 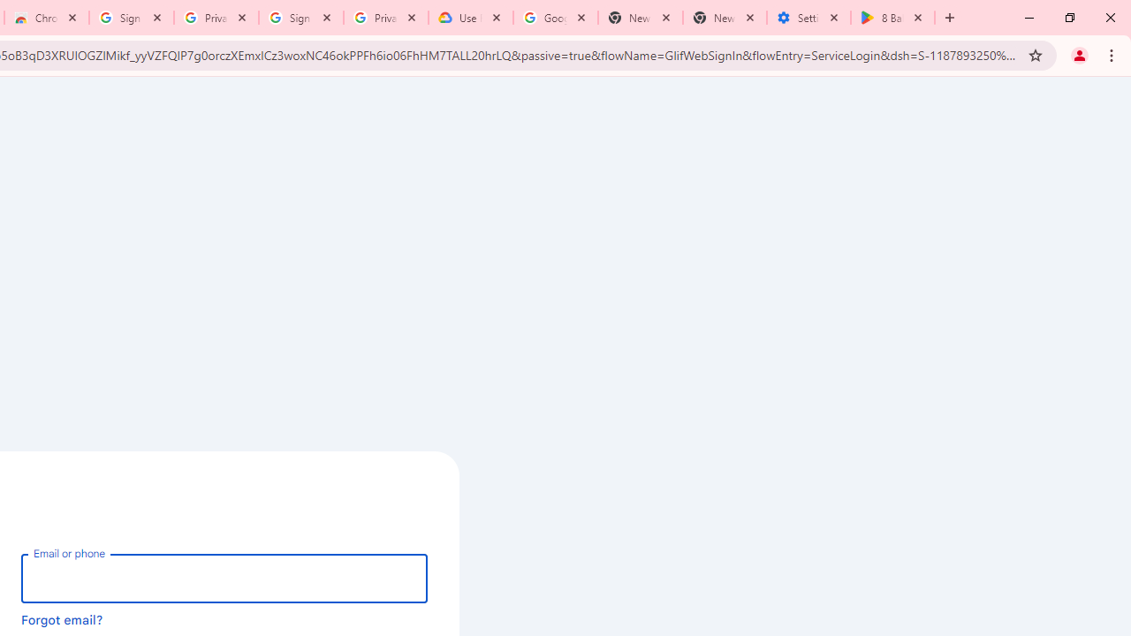 I want to click on Sign in - Google Accounts, so click(x=132, y=18).